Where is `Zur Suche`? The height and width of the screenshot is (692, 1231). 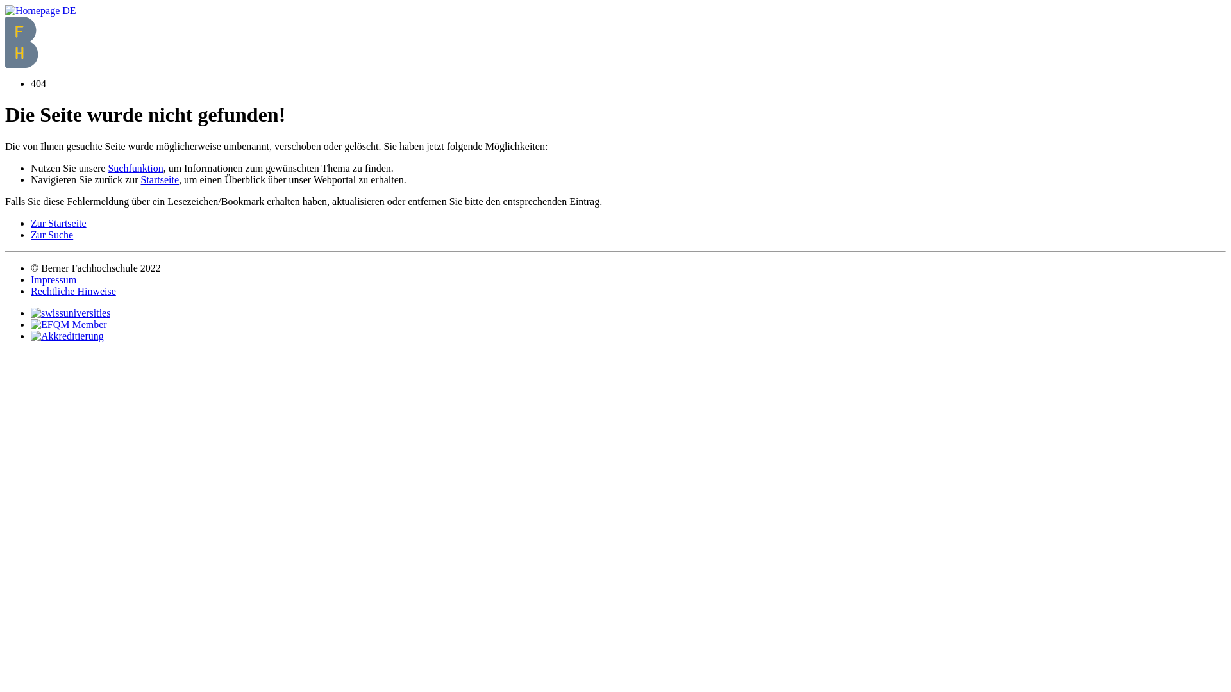 Zur Suche is located at coordinates (52, 235).